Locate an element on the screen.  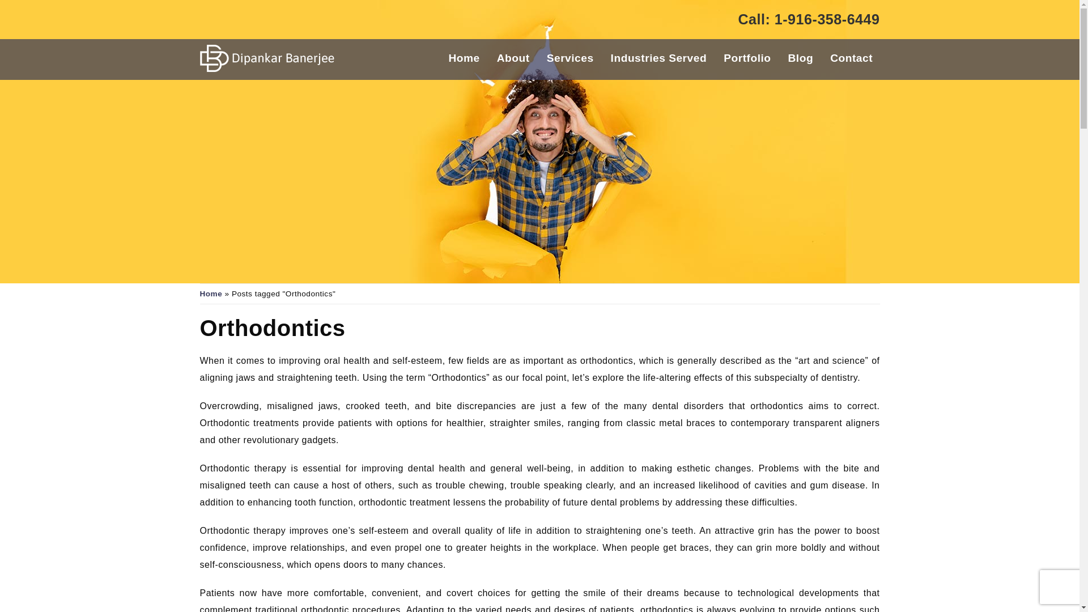
Home is located at coordinates (464, 58).